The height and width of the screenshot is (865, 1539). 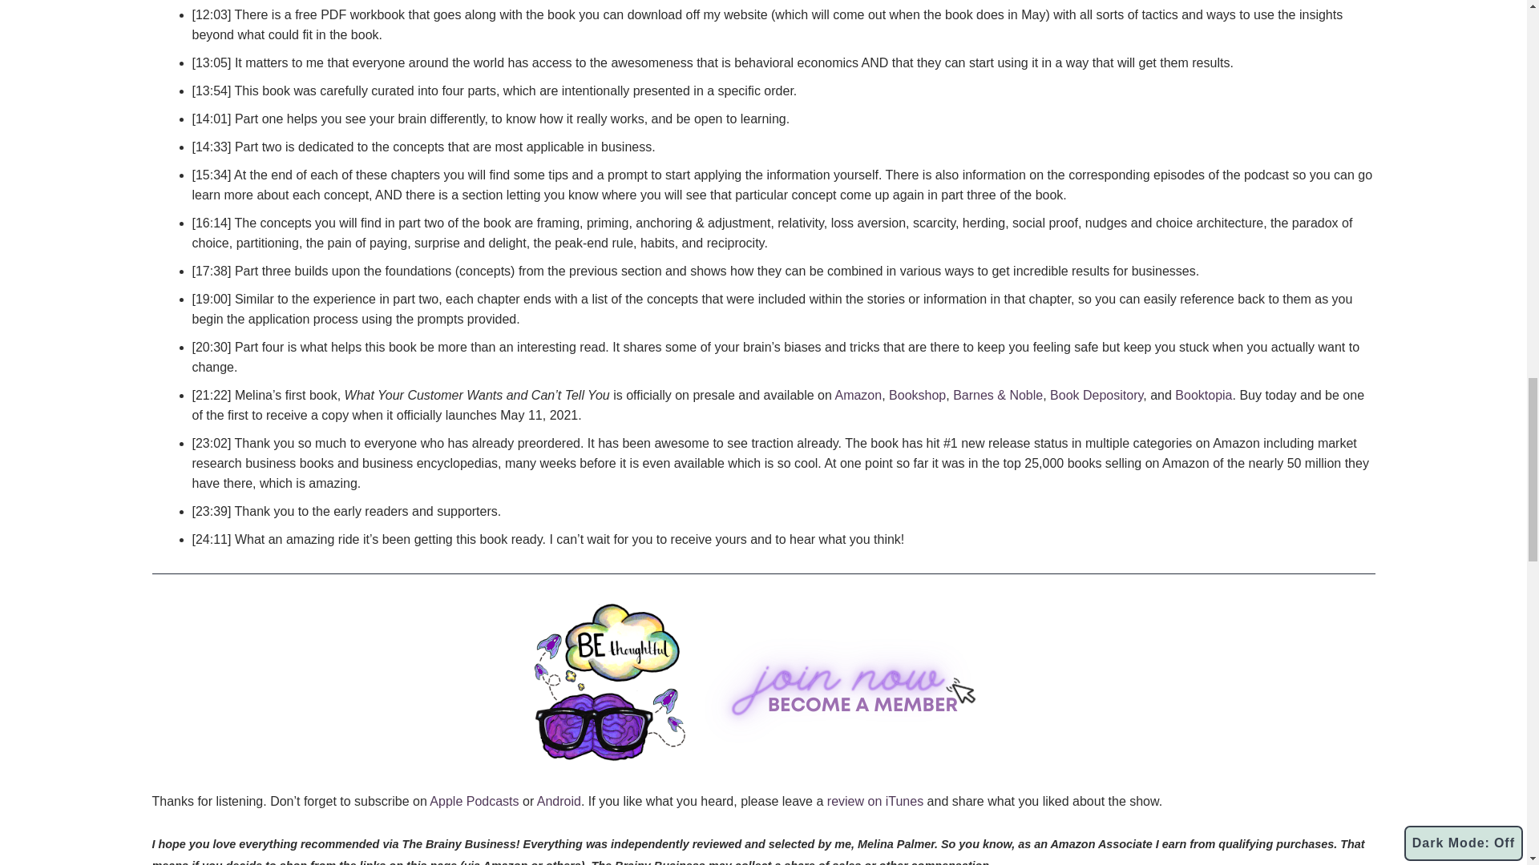 What do you see at coordinates (917, 395) in the screenshot?
I see `Bookshop` at bounding box center [917, 395].